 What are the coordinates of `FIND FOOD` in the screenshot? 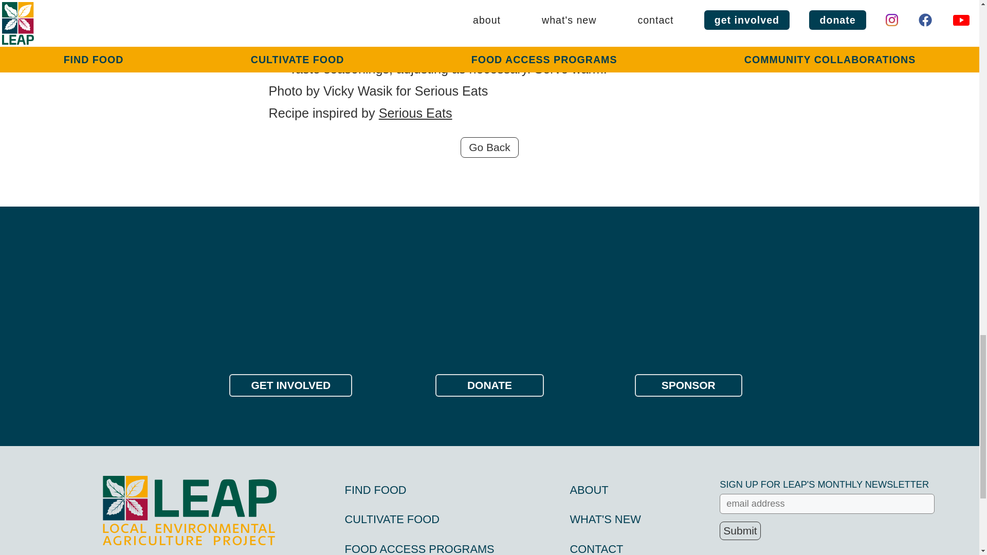 It's located at (375, 489).